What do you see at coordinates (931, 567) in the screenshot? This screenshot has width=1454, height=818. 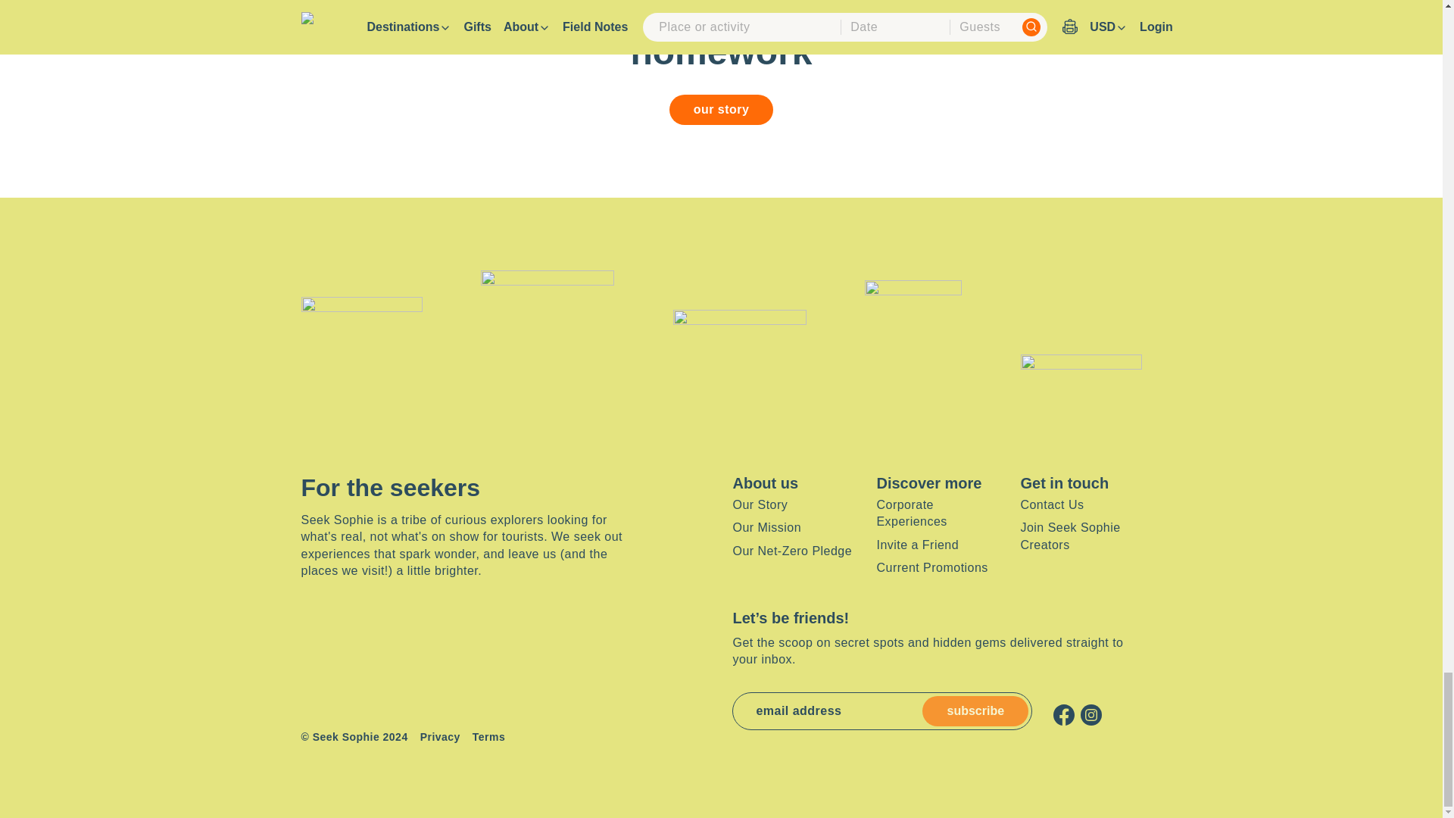 I see `Current Promotions` at bounding box center [931, 567].